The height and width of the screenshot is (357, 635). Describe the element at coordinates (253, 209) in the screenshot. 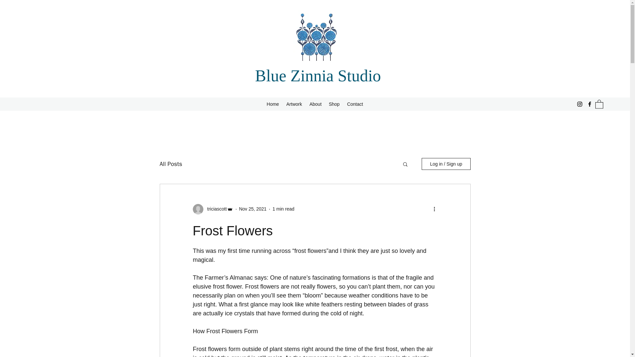

I see `Nov 25, 2021` at that location.